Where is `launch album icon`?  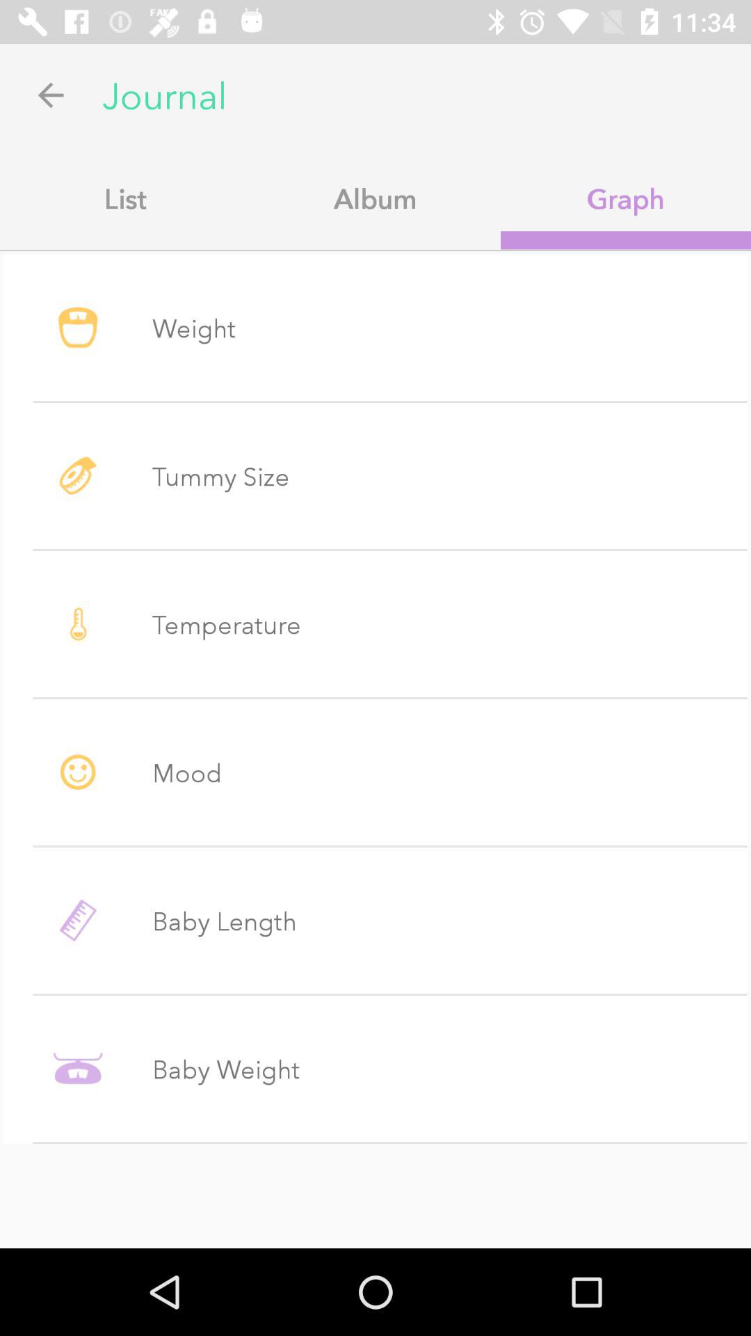 launch album icon is located at coordinates (375, 198).